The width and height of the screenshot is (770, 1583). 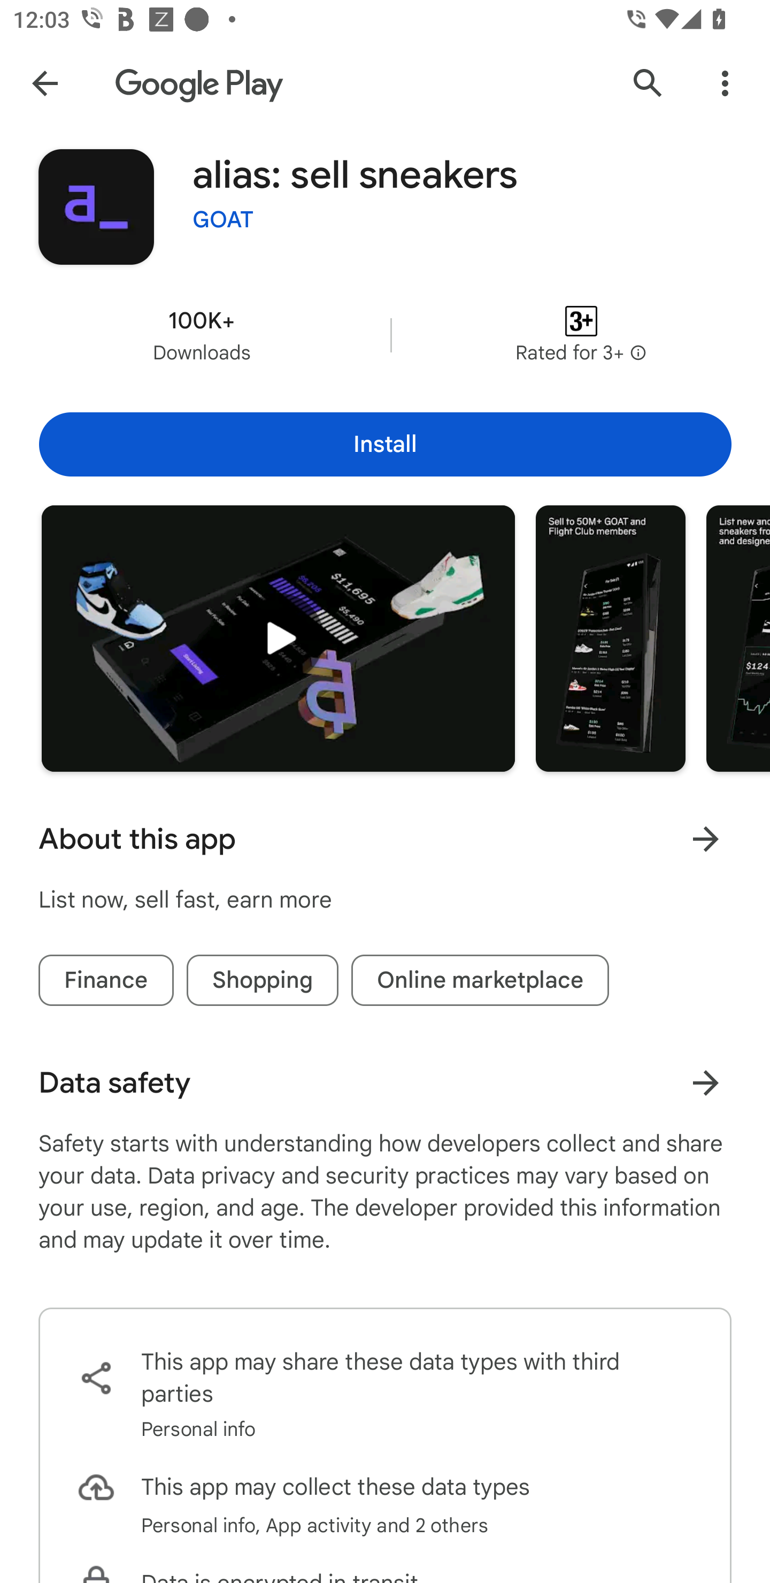 What do you see at coordinates (385, 444) in the screenshot?
I see `Install` at bounding box center [385, 444].